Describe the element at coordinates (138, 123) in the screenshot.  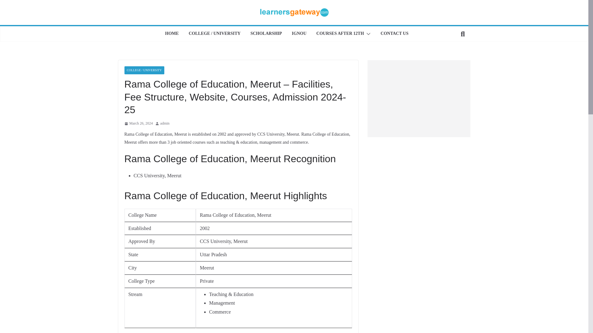
I see `March 26, 2024` at that location.